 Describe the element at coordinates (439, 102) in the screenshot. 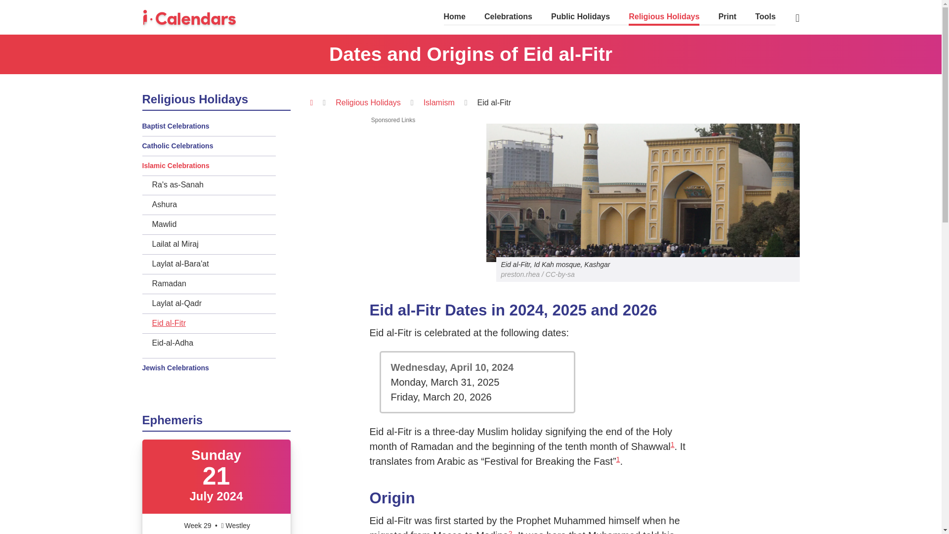

I see `Islamism` at that location.